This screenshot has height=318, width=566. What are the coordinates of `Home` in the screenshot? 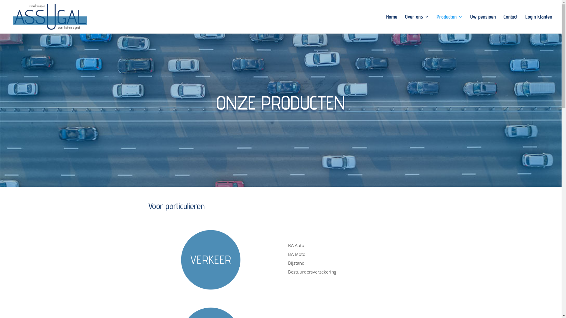 It's located at (392, 24).